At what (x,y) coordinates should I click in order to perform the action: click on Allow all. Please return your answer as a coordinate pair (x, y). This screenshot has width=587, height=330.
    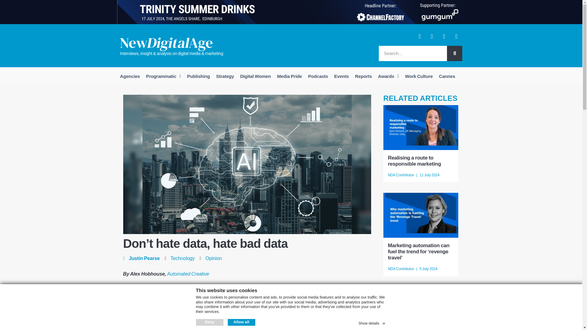
    Looking at the image, I should click on (241, 322).